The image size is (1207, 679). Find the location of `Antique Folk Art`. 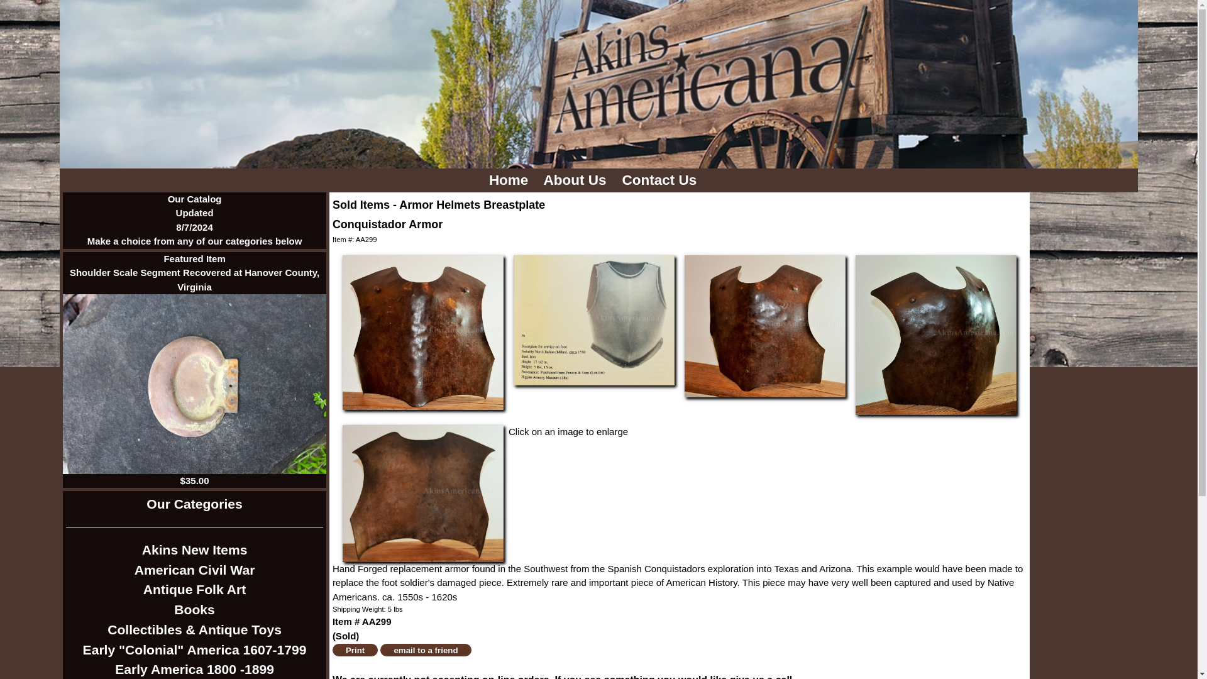

Antique Folk Art is located at coordinates (195, 590).